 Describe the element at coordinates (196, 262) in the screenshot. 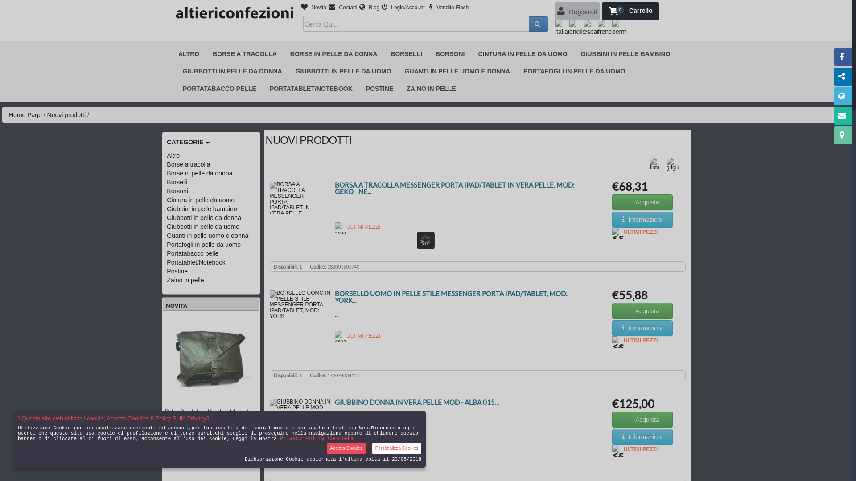

I see `Portatablet/Notebook` at that location.